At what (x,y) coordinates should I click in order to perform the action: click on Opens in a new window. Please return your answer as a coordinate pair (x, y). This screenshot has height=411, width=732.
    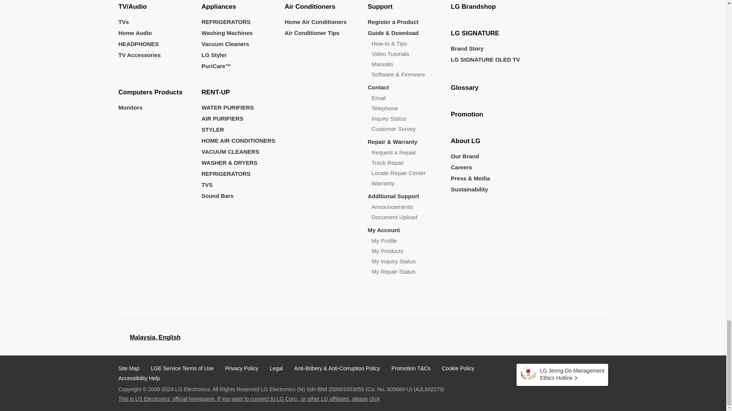
    Looking at the image, I should click on (155, 337).